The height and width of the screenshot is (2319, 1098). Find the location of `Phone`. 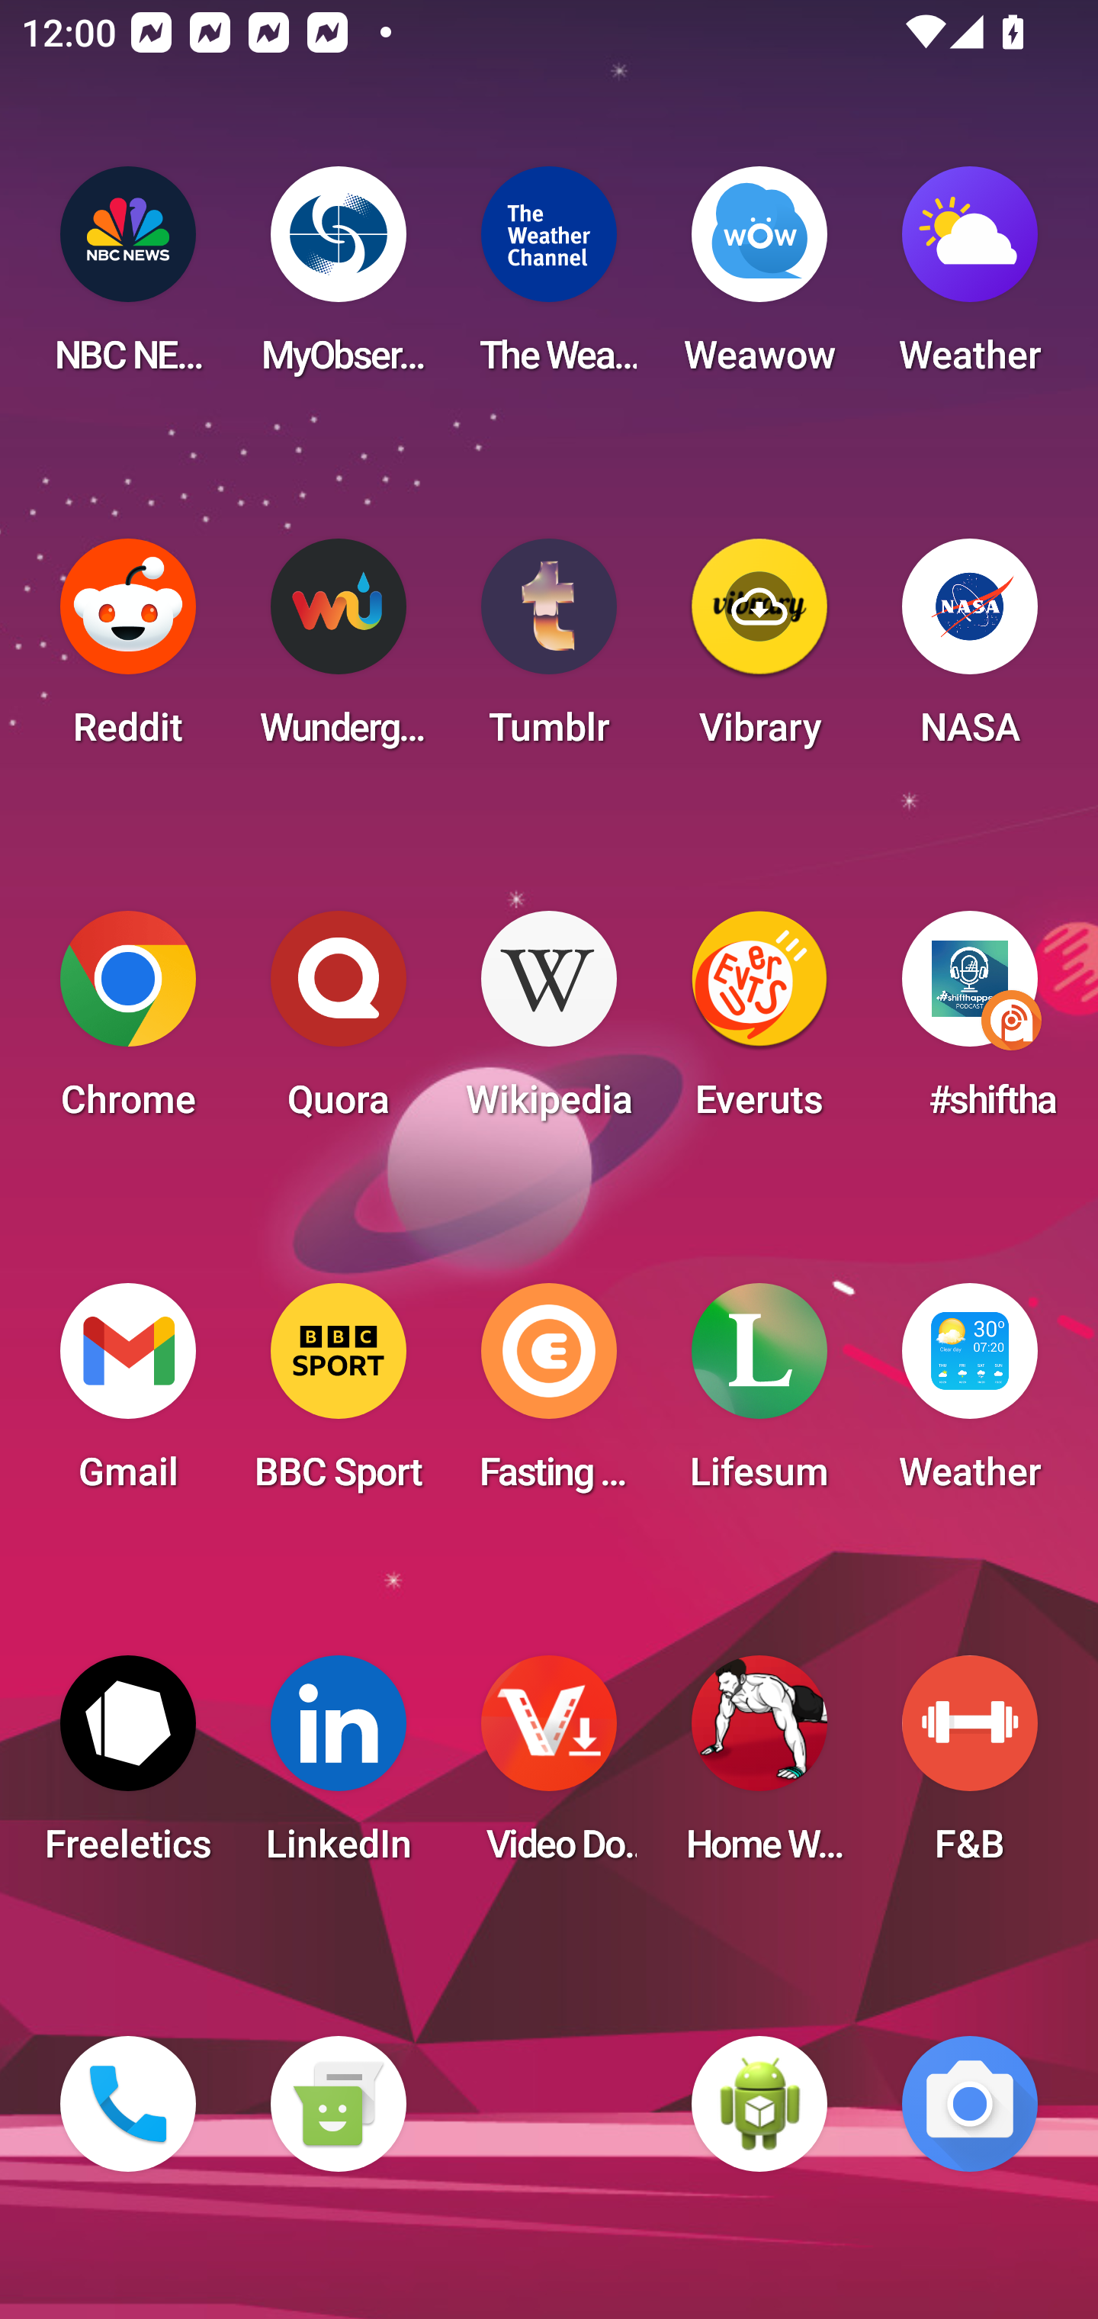

Phone is located at coordinates (128, 2104).